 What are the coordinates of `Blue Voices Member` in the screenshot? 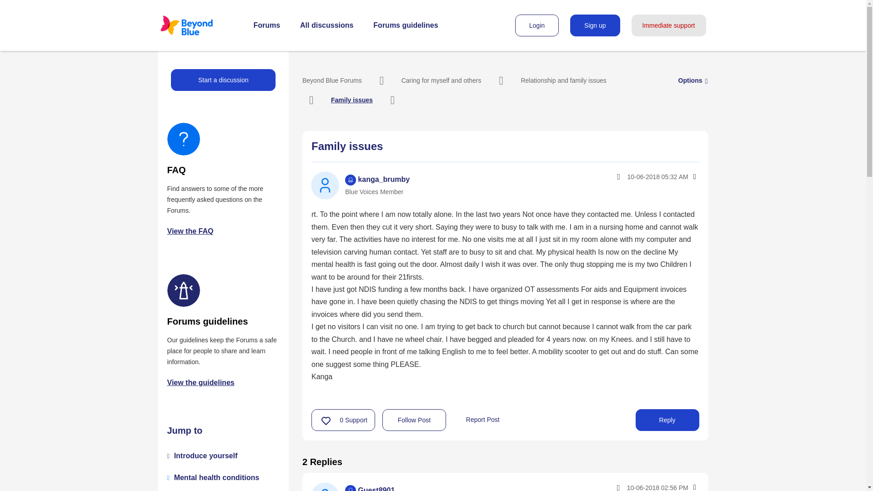 It's located at (350, 180).